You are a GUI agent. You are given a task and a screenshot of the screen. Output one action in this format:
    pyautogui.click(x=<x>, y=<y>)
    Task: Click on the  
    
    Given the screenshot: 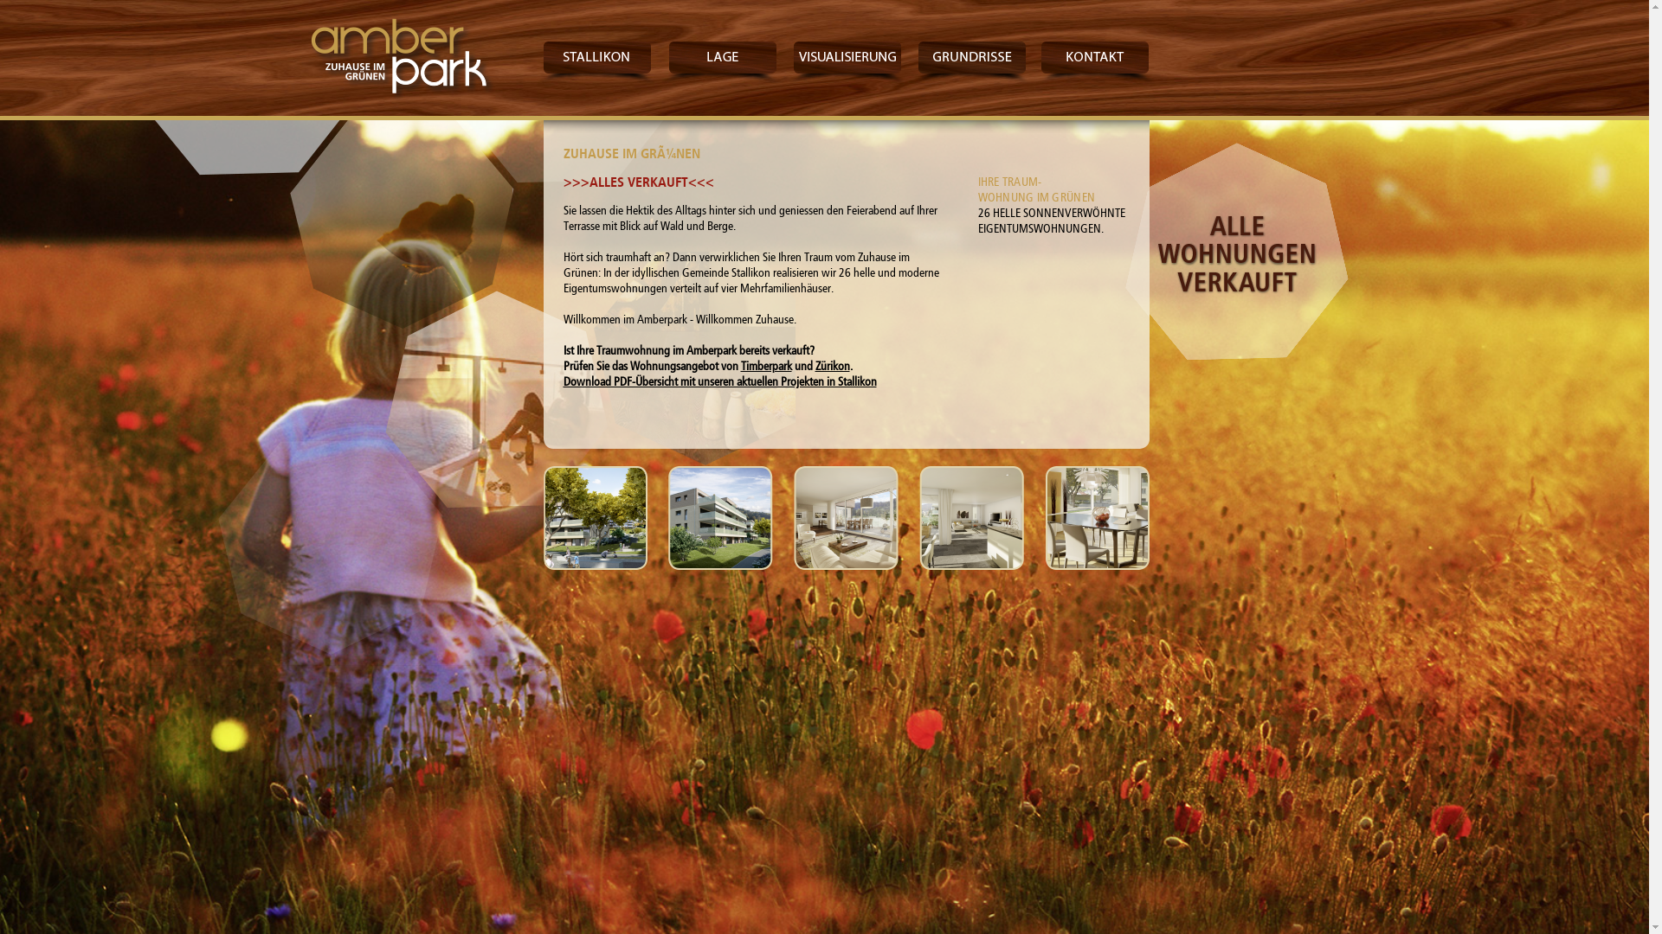 What is the action you would take?
    pyautogui.click(x=847, y=63)
    